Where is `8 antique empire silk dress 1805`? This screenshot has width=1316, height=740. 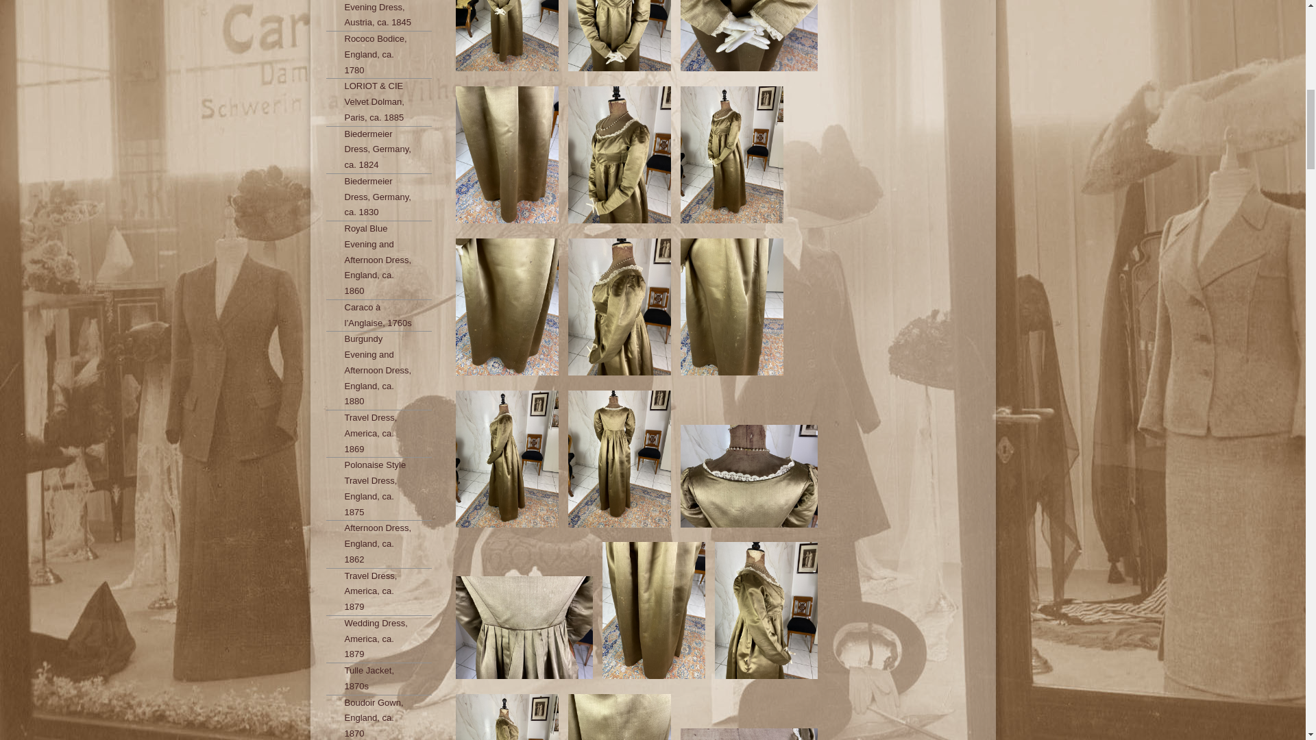
8 antique empire silk dress 1805 is located at coordinates (620, 377).